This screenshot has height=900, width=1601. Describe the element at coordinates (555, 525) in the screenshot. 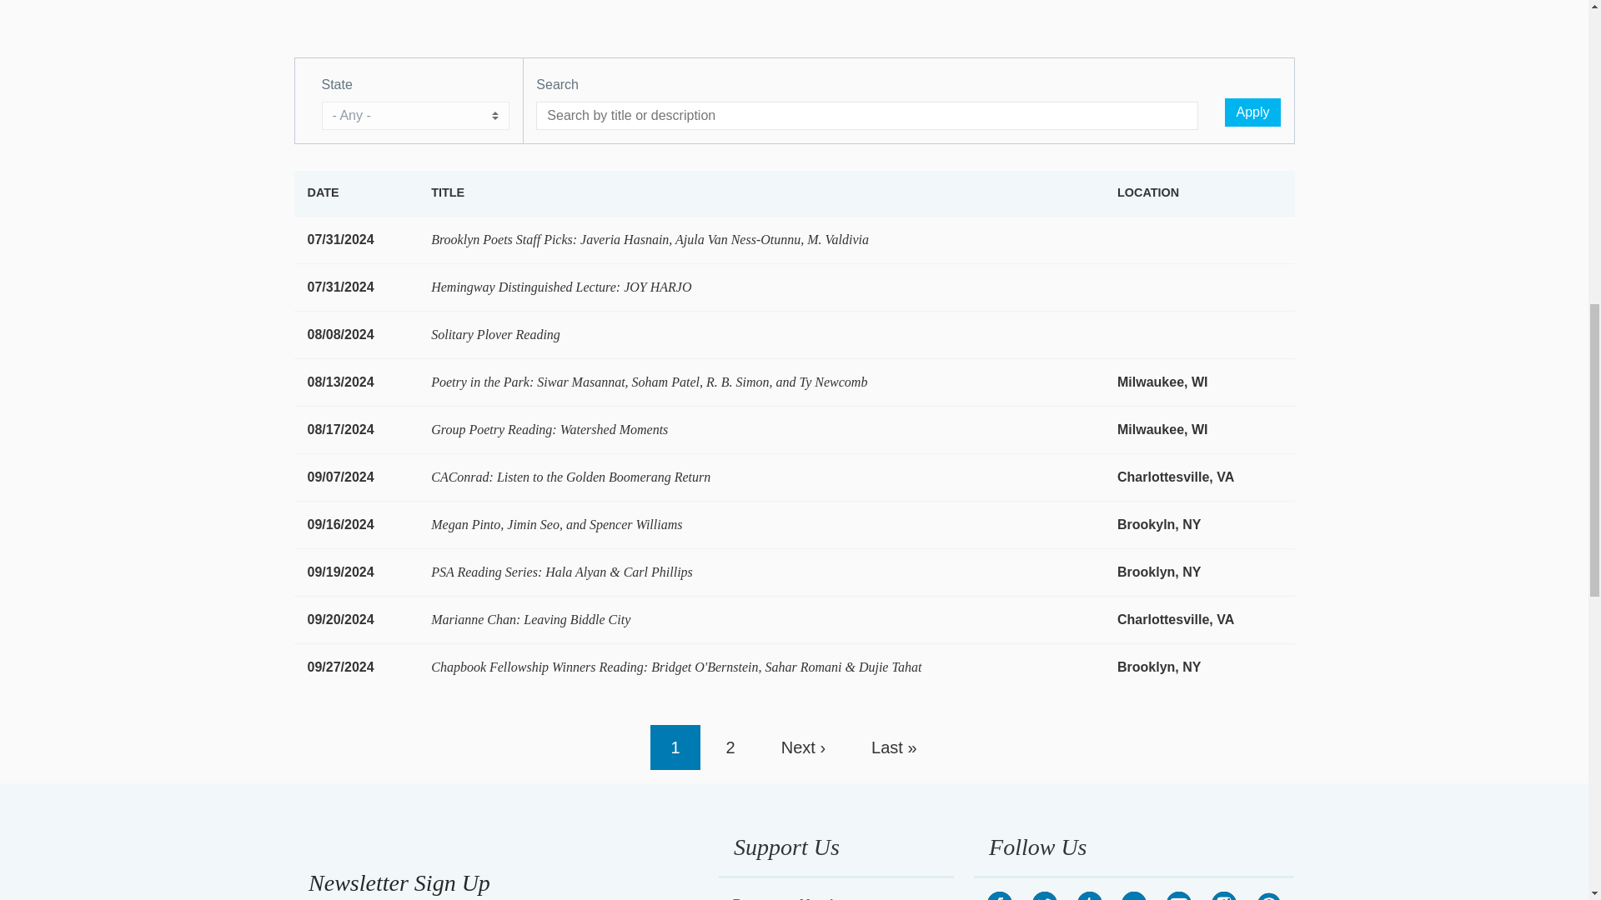

I see `Megan Pinto, Jimin Seo, and Spencer Williams` at that location.